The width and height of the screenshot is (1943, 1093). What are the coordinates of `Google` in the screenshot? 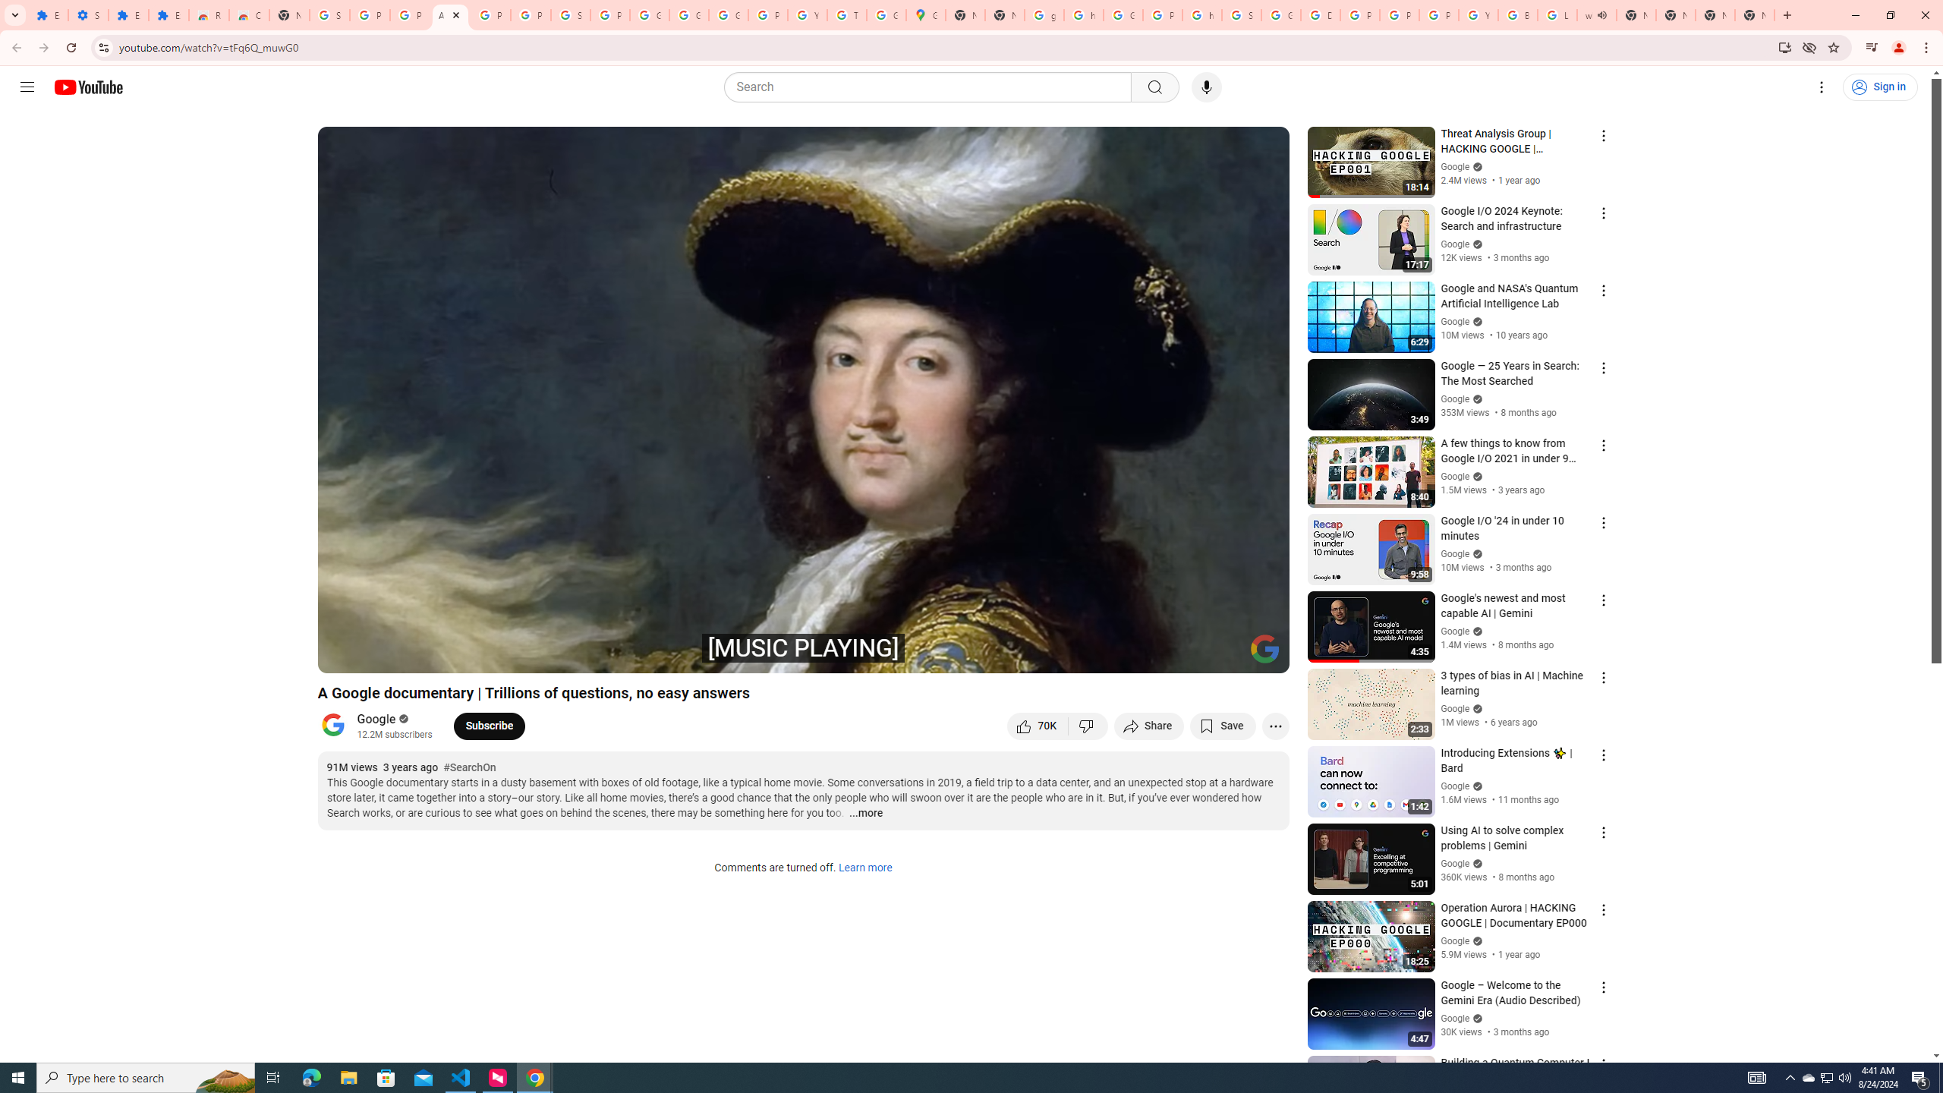 It's located at (376, 720).